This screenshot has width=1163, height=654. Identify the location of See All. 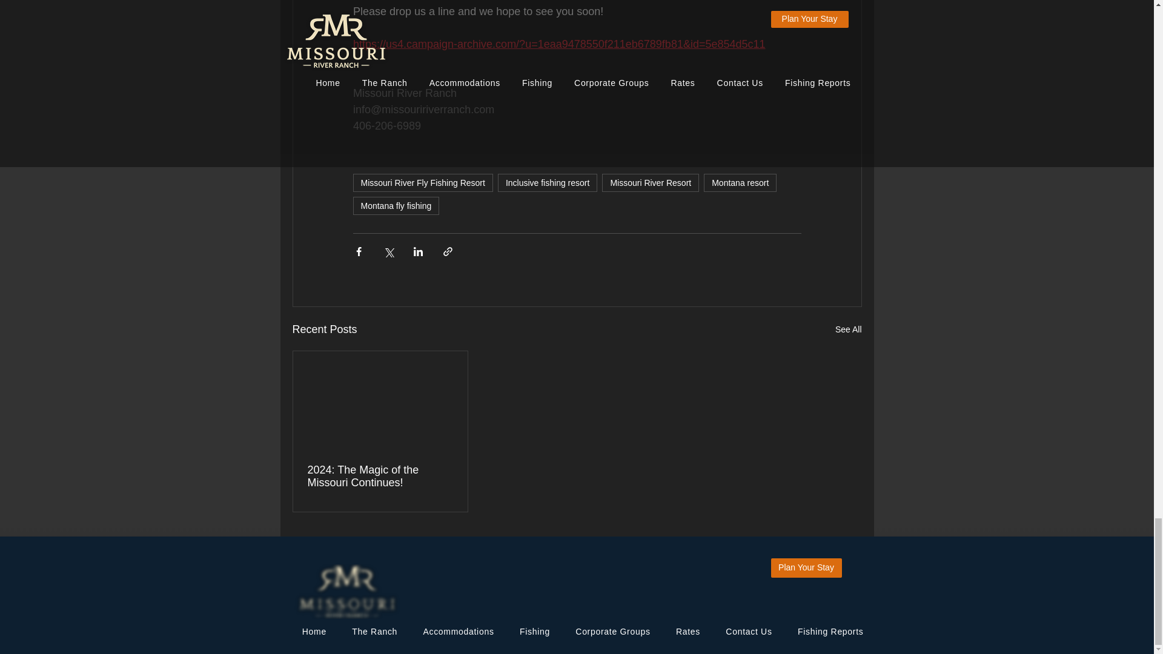
(848, 329).